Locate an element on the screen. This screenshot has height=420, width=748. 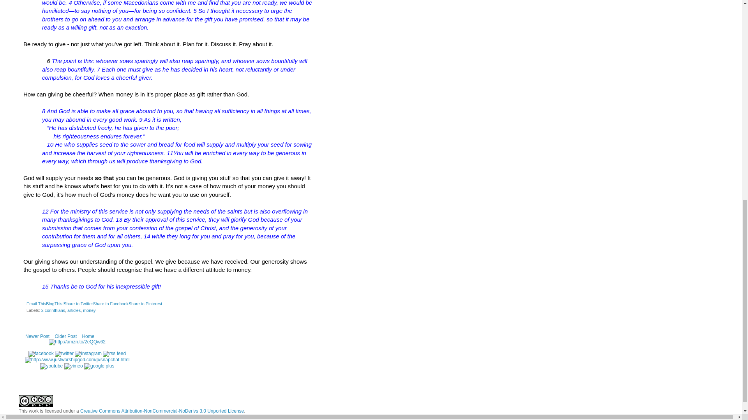
Blogger is located at coordinates (255, 416).